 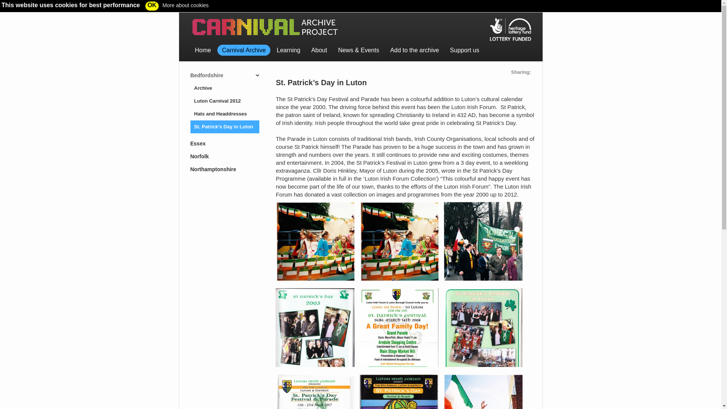 I want to click on More about cookies, so click(x=183, y=5).